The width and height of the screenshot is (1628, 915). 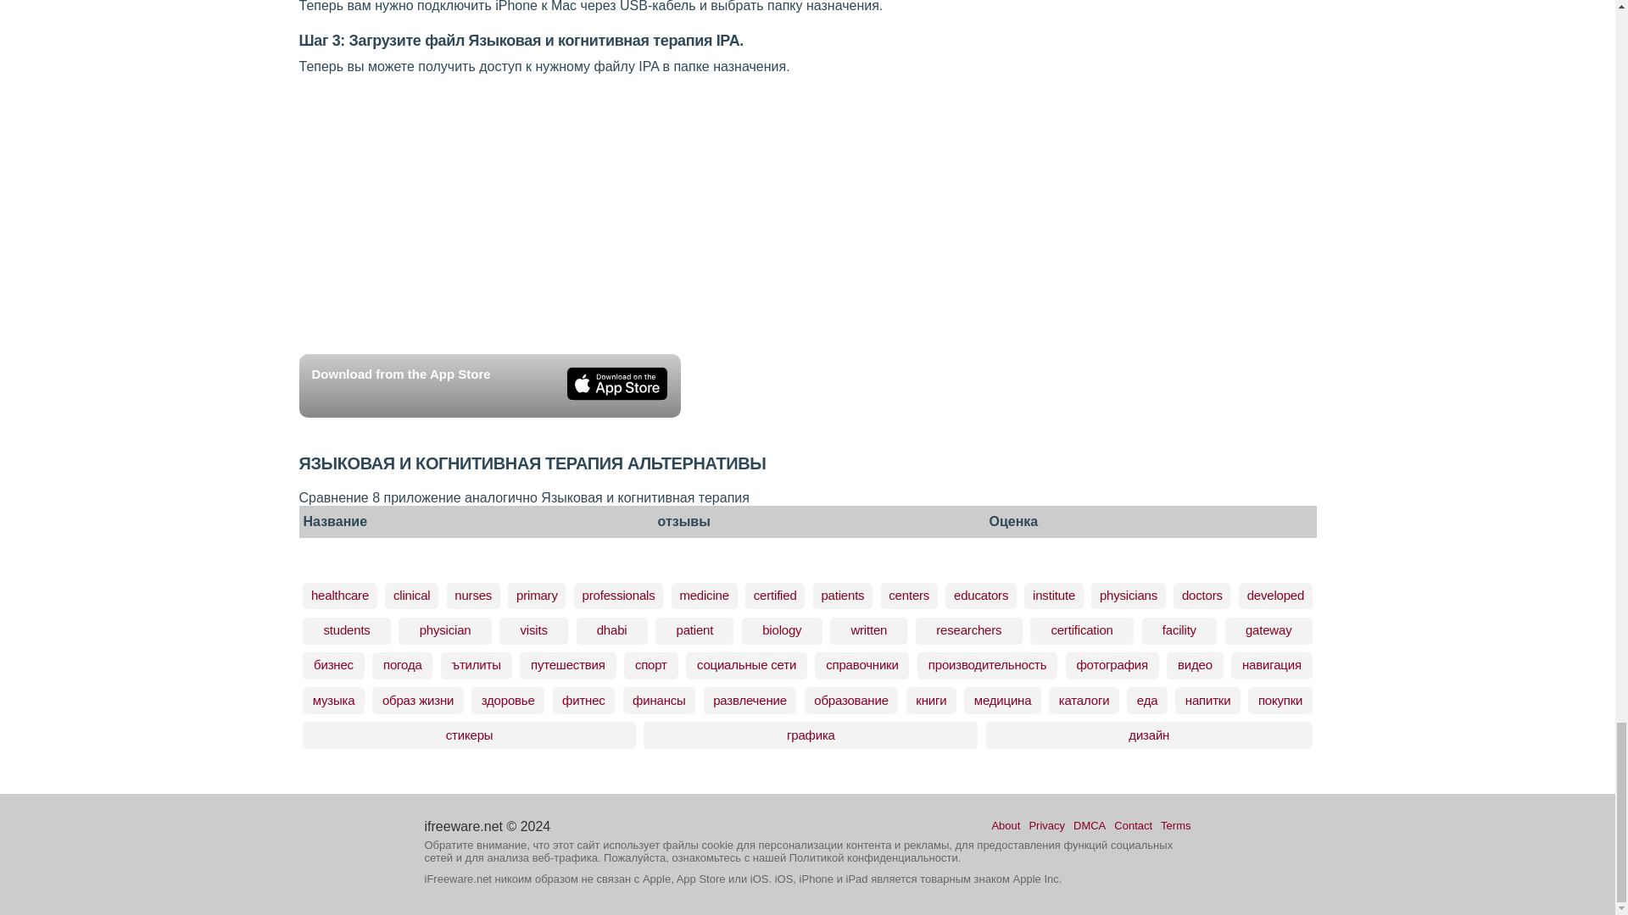 What do you see at coordinates (704, 595) in the screenshot?
I see `medicine` at bounding box center [704, 595].